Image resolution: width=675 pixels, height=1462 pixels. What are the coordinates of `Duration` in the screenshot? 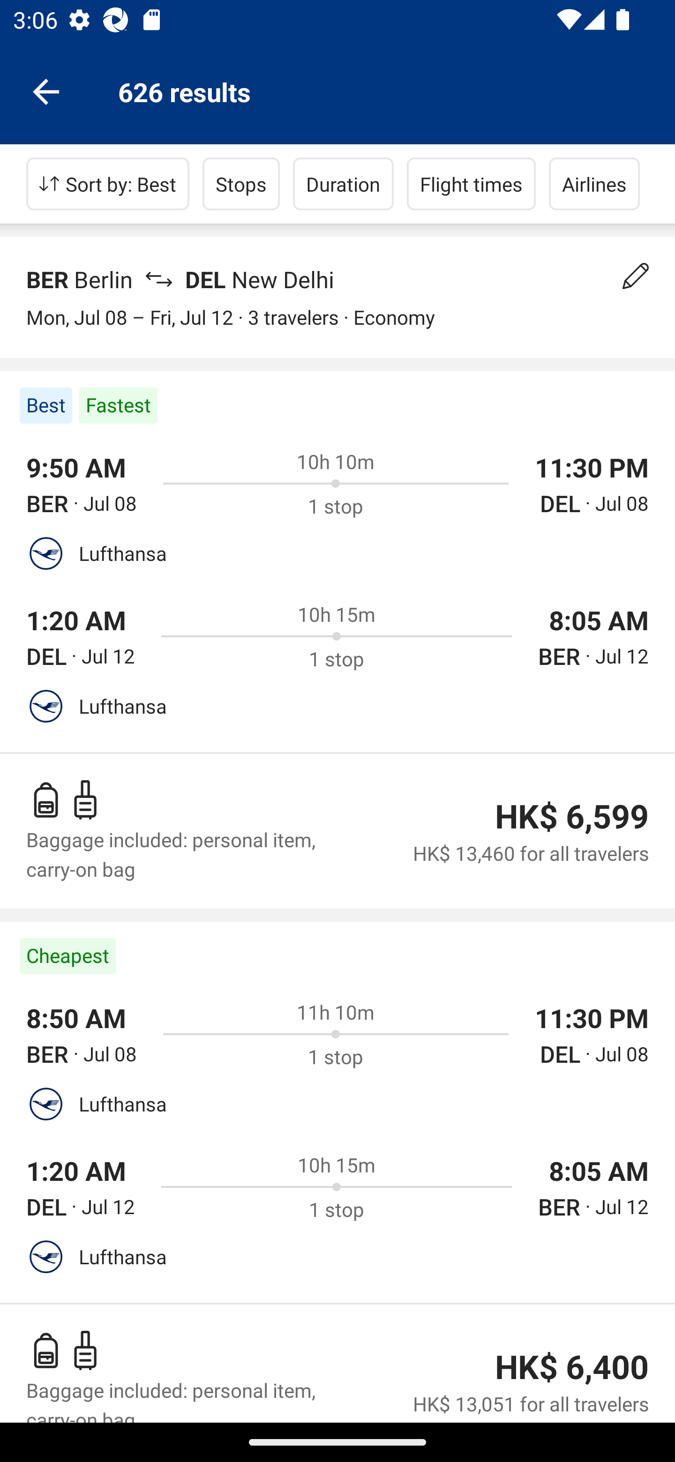 It's located at (343, 184).